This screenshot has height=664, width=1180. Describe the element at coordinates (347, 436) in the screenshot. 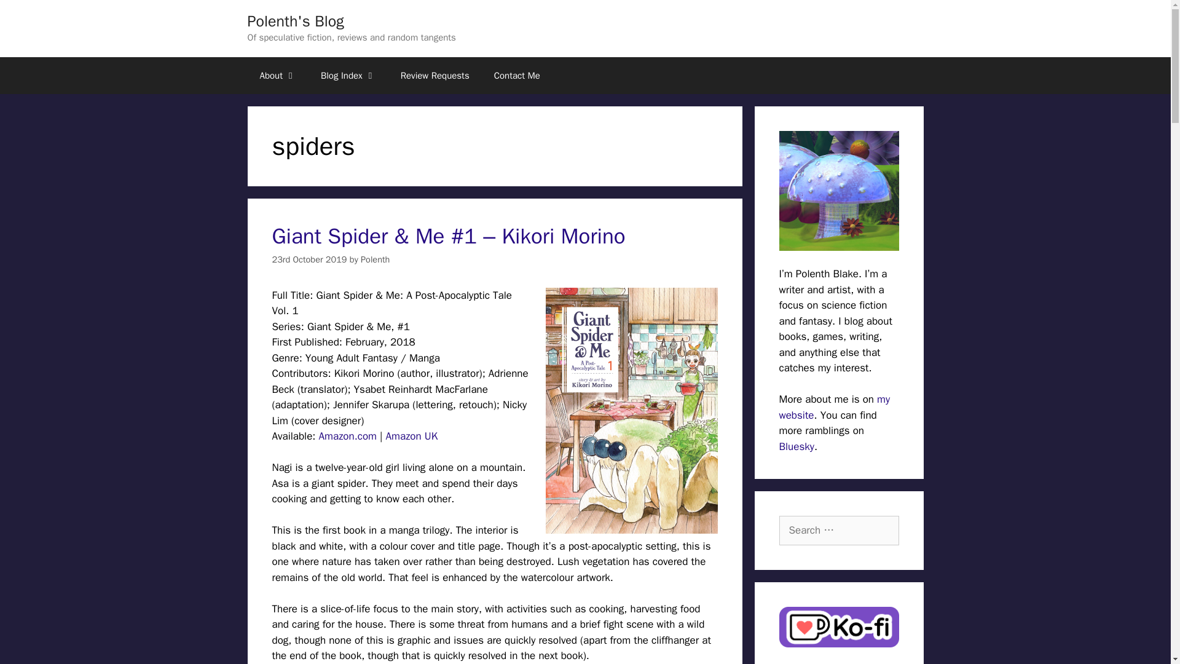

I see `Amazon.com` at that location.